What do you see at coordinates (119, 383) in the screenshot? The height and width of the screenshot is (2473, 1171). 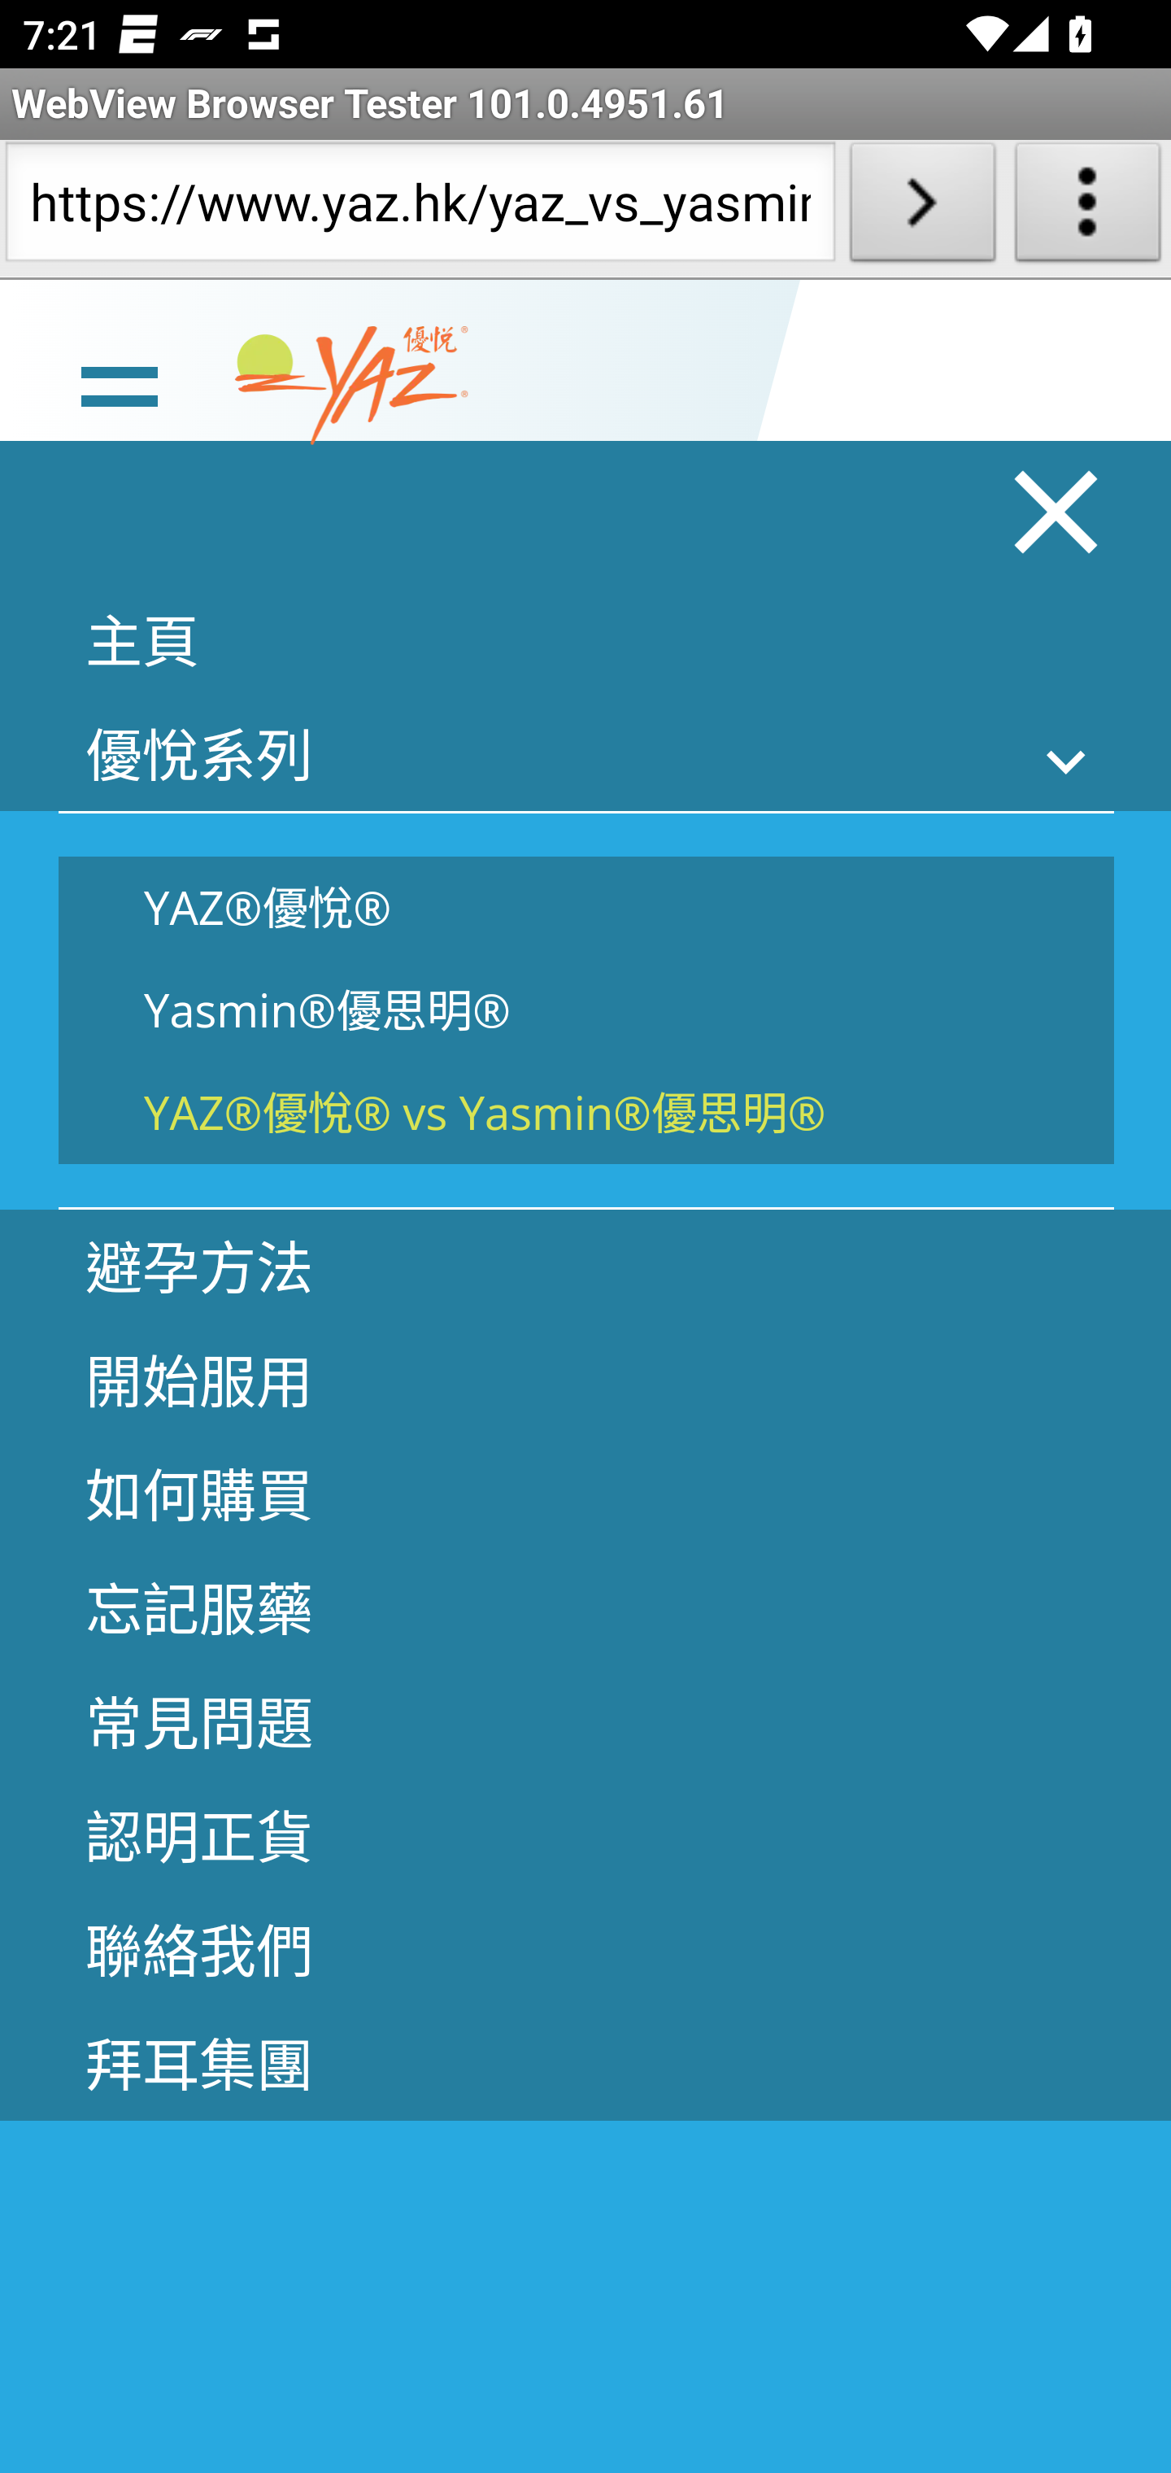 I see `line Toggle burger menu` at bounding box center [119, 383].